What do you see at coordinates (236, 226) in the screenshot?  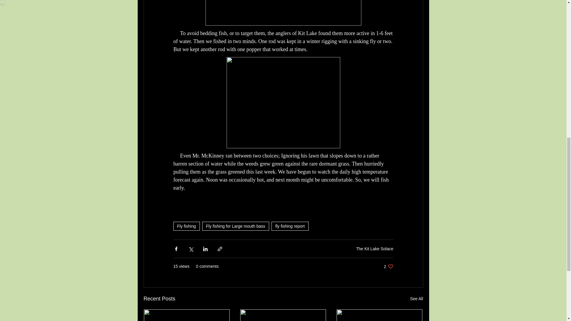 I see `The Kit Lake Solace` at bounding box center [236, 226].